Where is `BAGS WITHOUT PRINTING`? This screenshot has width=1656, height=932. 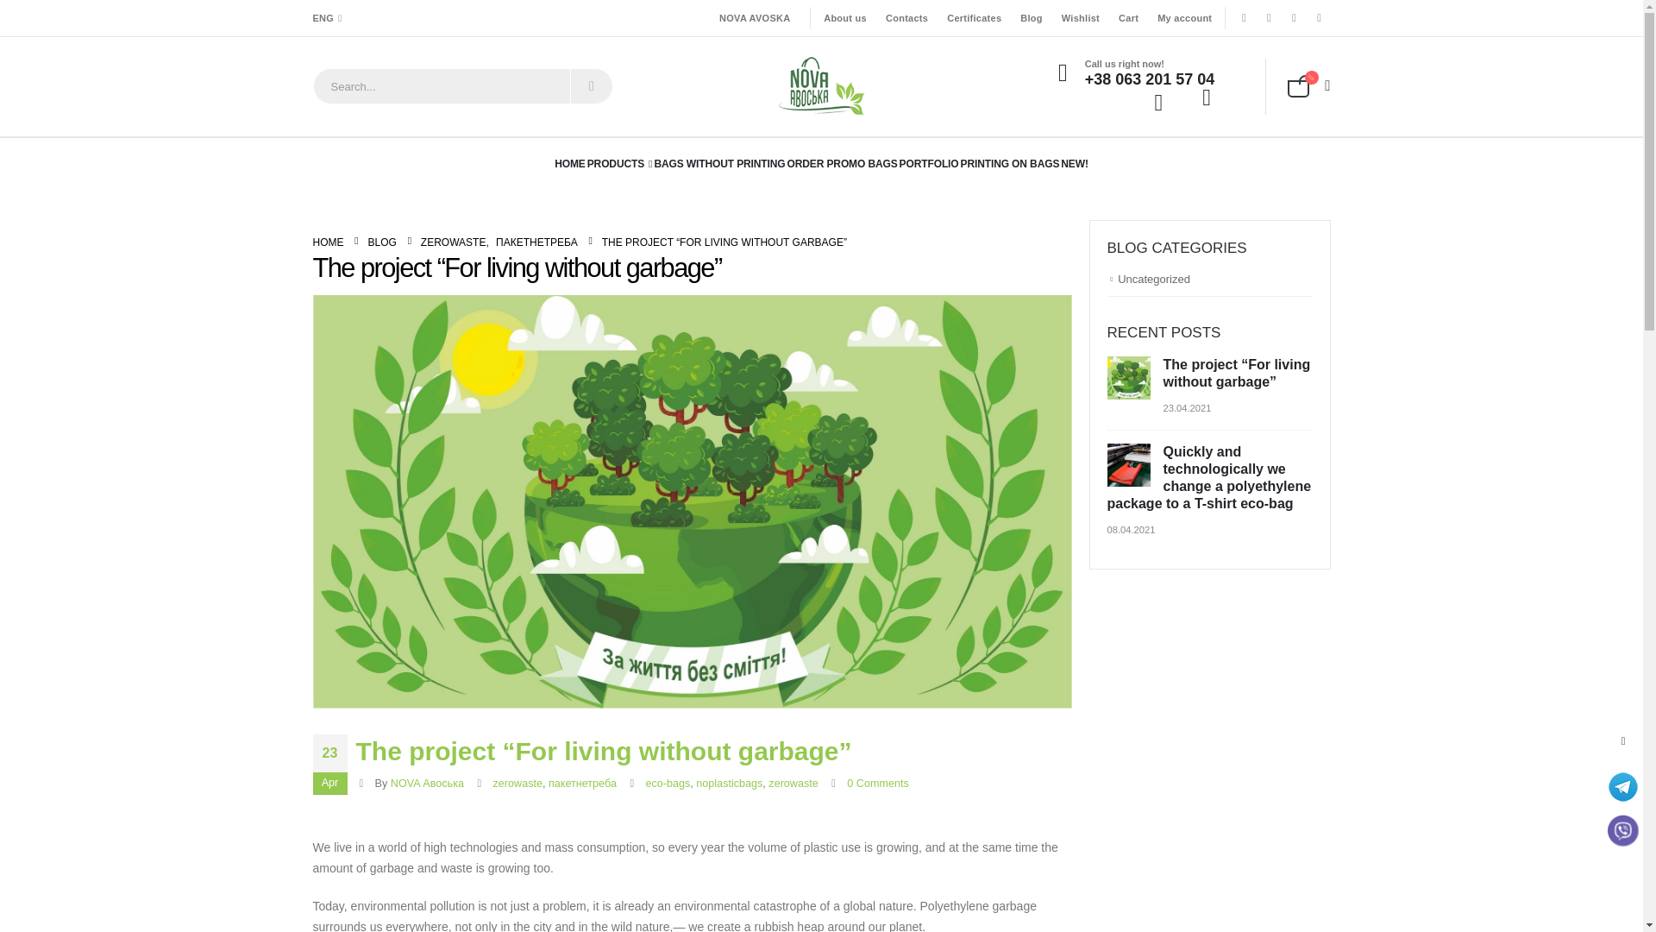
BAGS WITHOUT PRINTING is located at coordinates (719, 164).